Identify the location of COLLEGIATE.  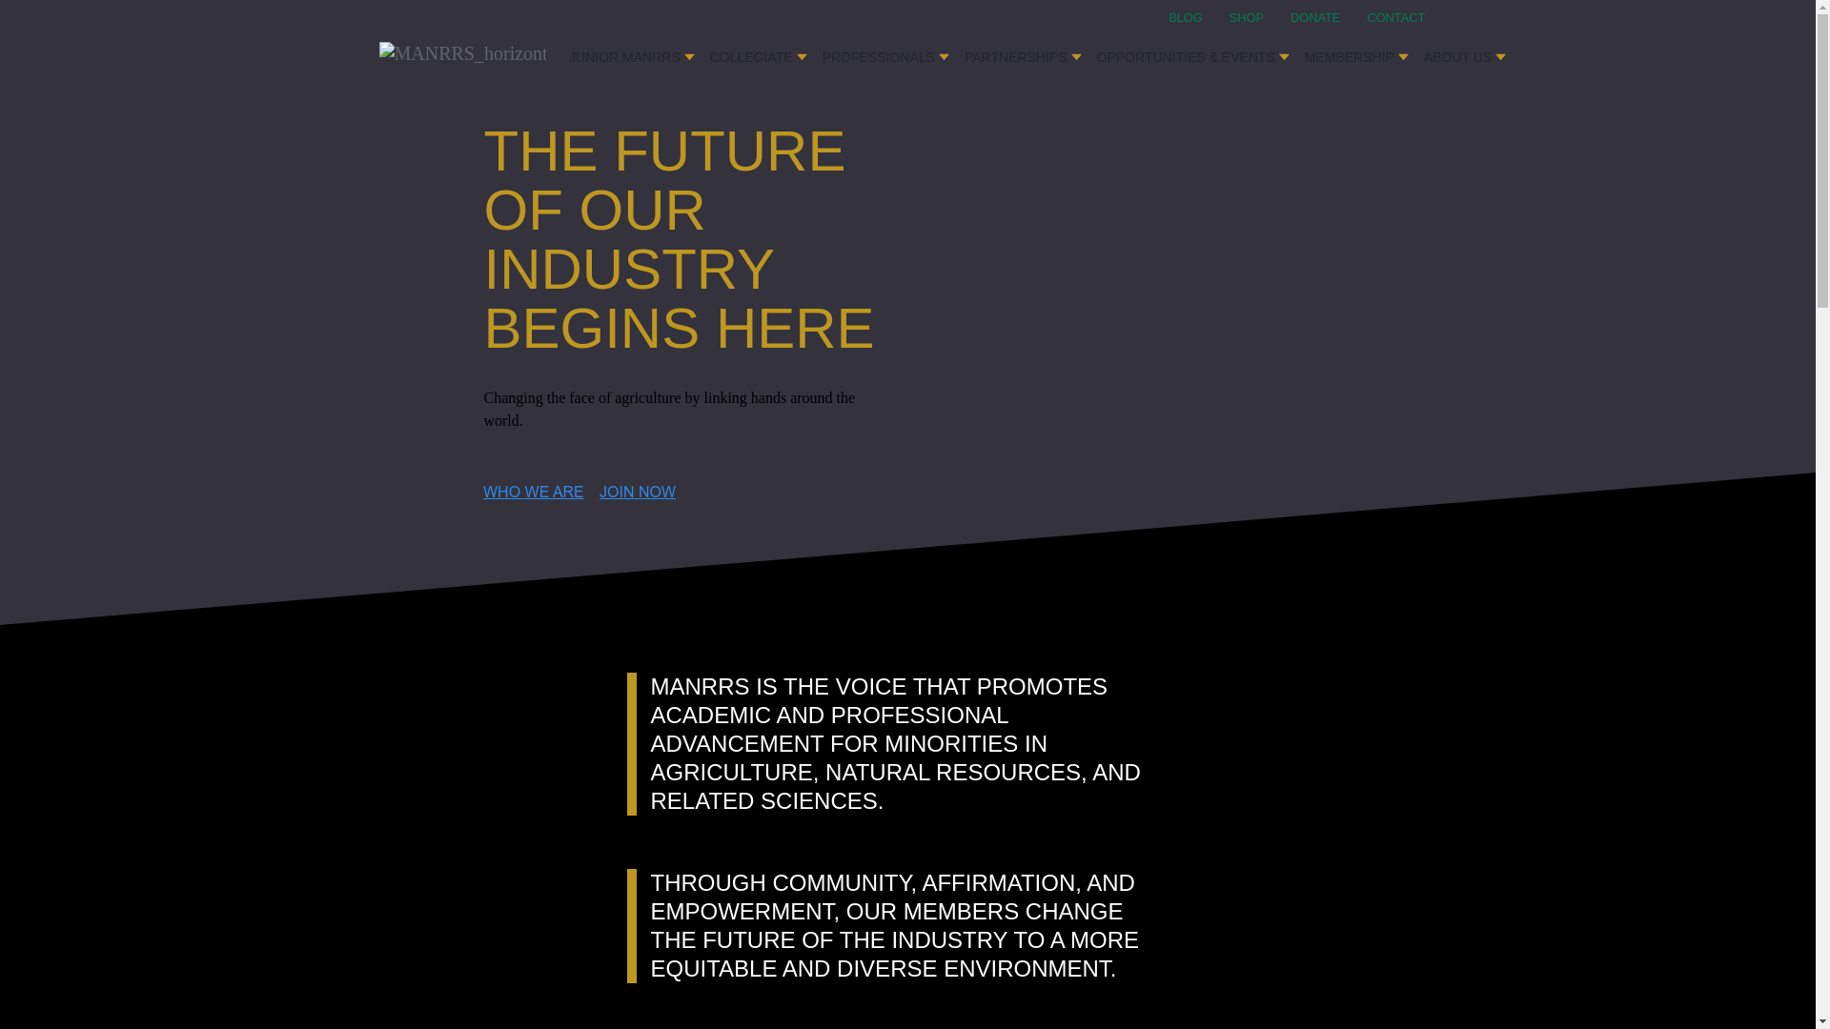
(759, 51).